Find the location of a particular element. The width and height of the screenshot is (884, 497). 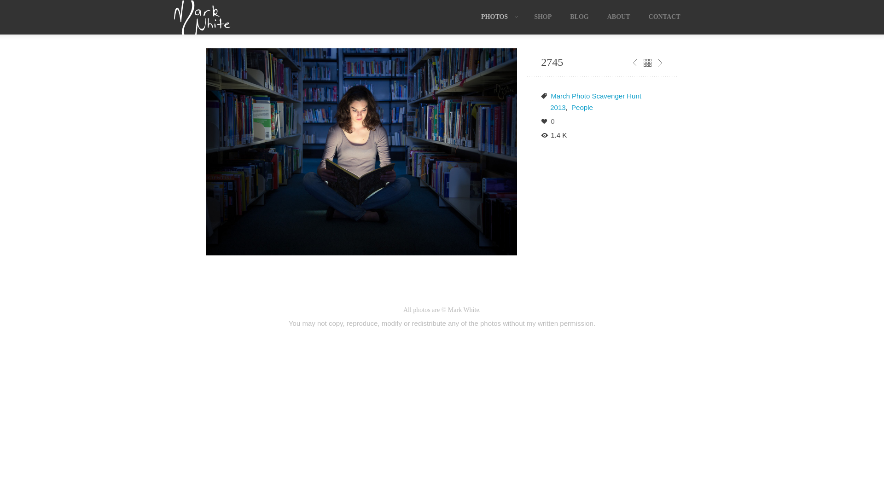

0 is located at coordinates (552, 121).